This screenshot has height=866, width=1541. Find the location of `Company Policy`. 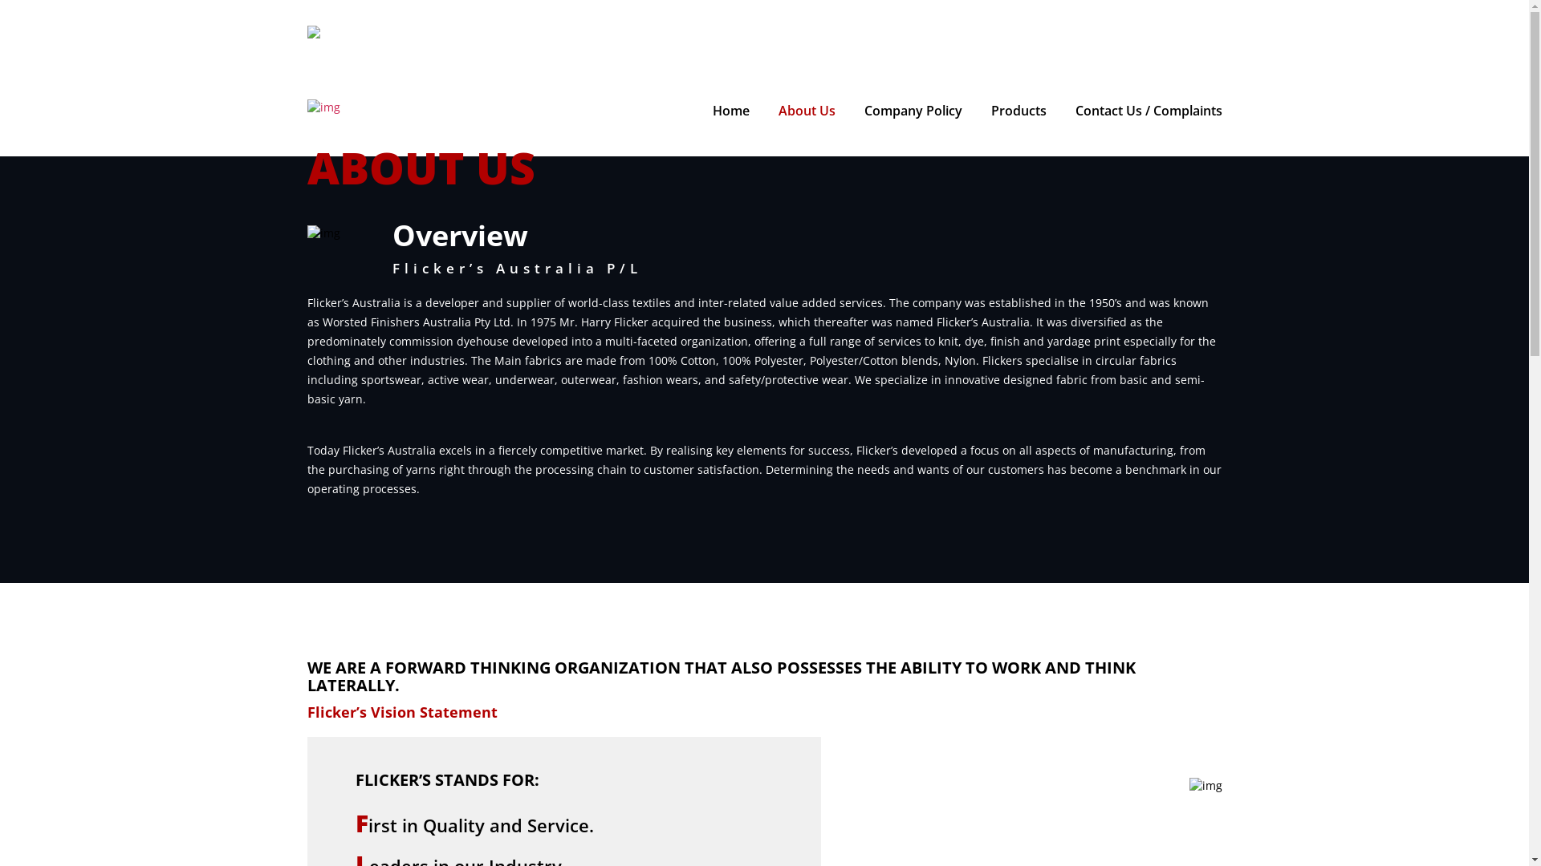

Company Policy is located at coordinates (913, 111).